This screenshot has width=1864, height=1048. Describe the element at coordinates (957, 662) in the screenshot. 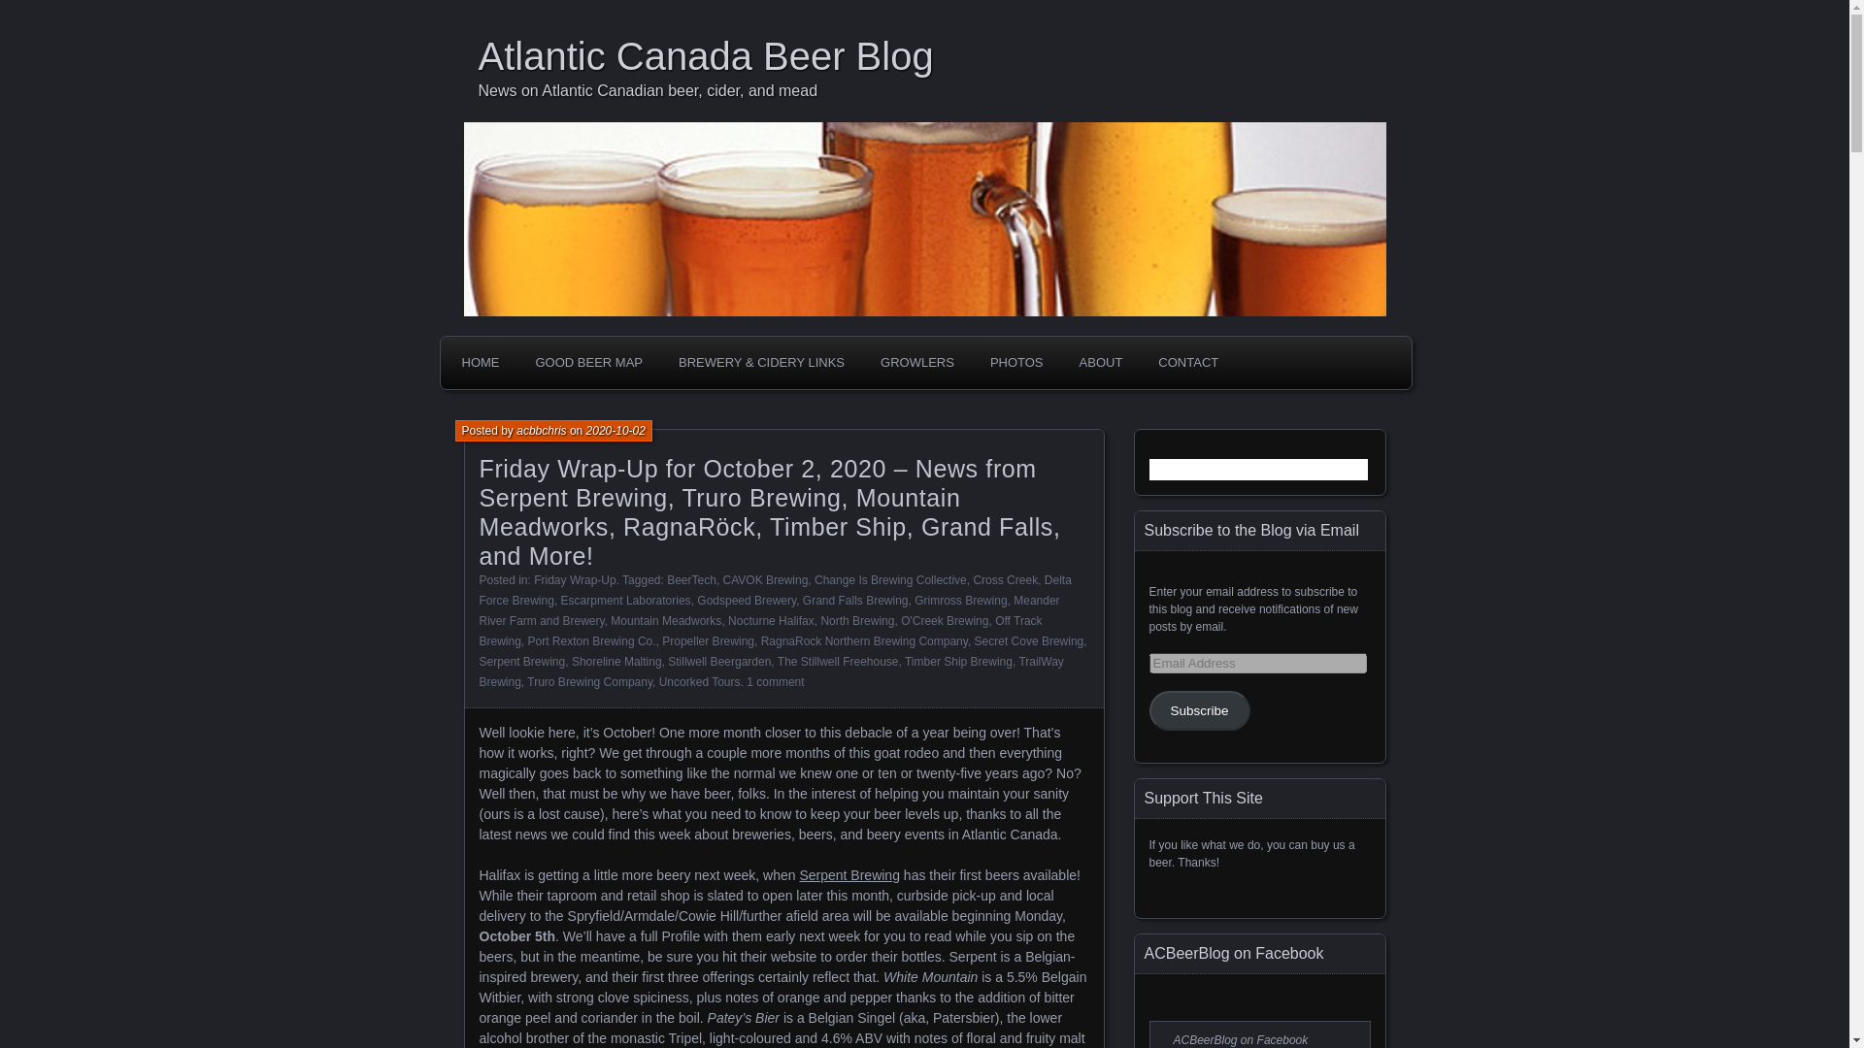

I see `Timber Ship Brewing` at that location.